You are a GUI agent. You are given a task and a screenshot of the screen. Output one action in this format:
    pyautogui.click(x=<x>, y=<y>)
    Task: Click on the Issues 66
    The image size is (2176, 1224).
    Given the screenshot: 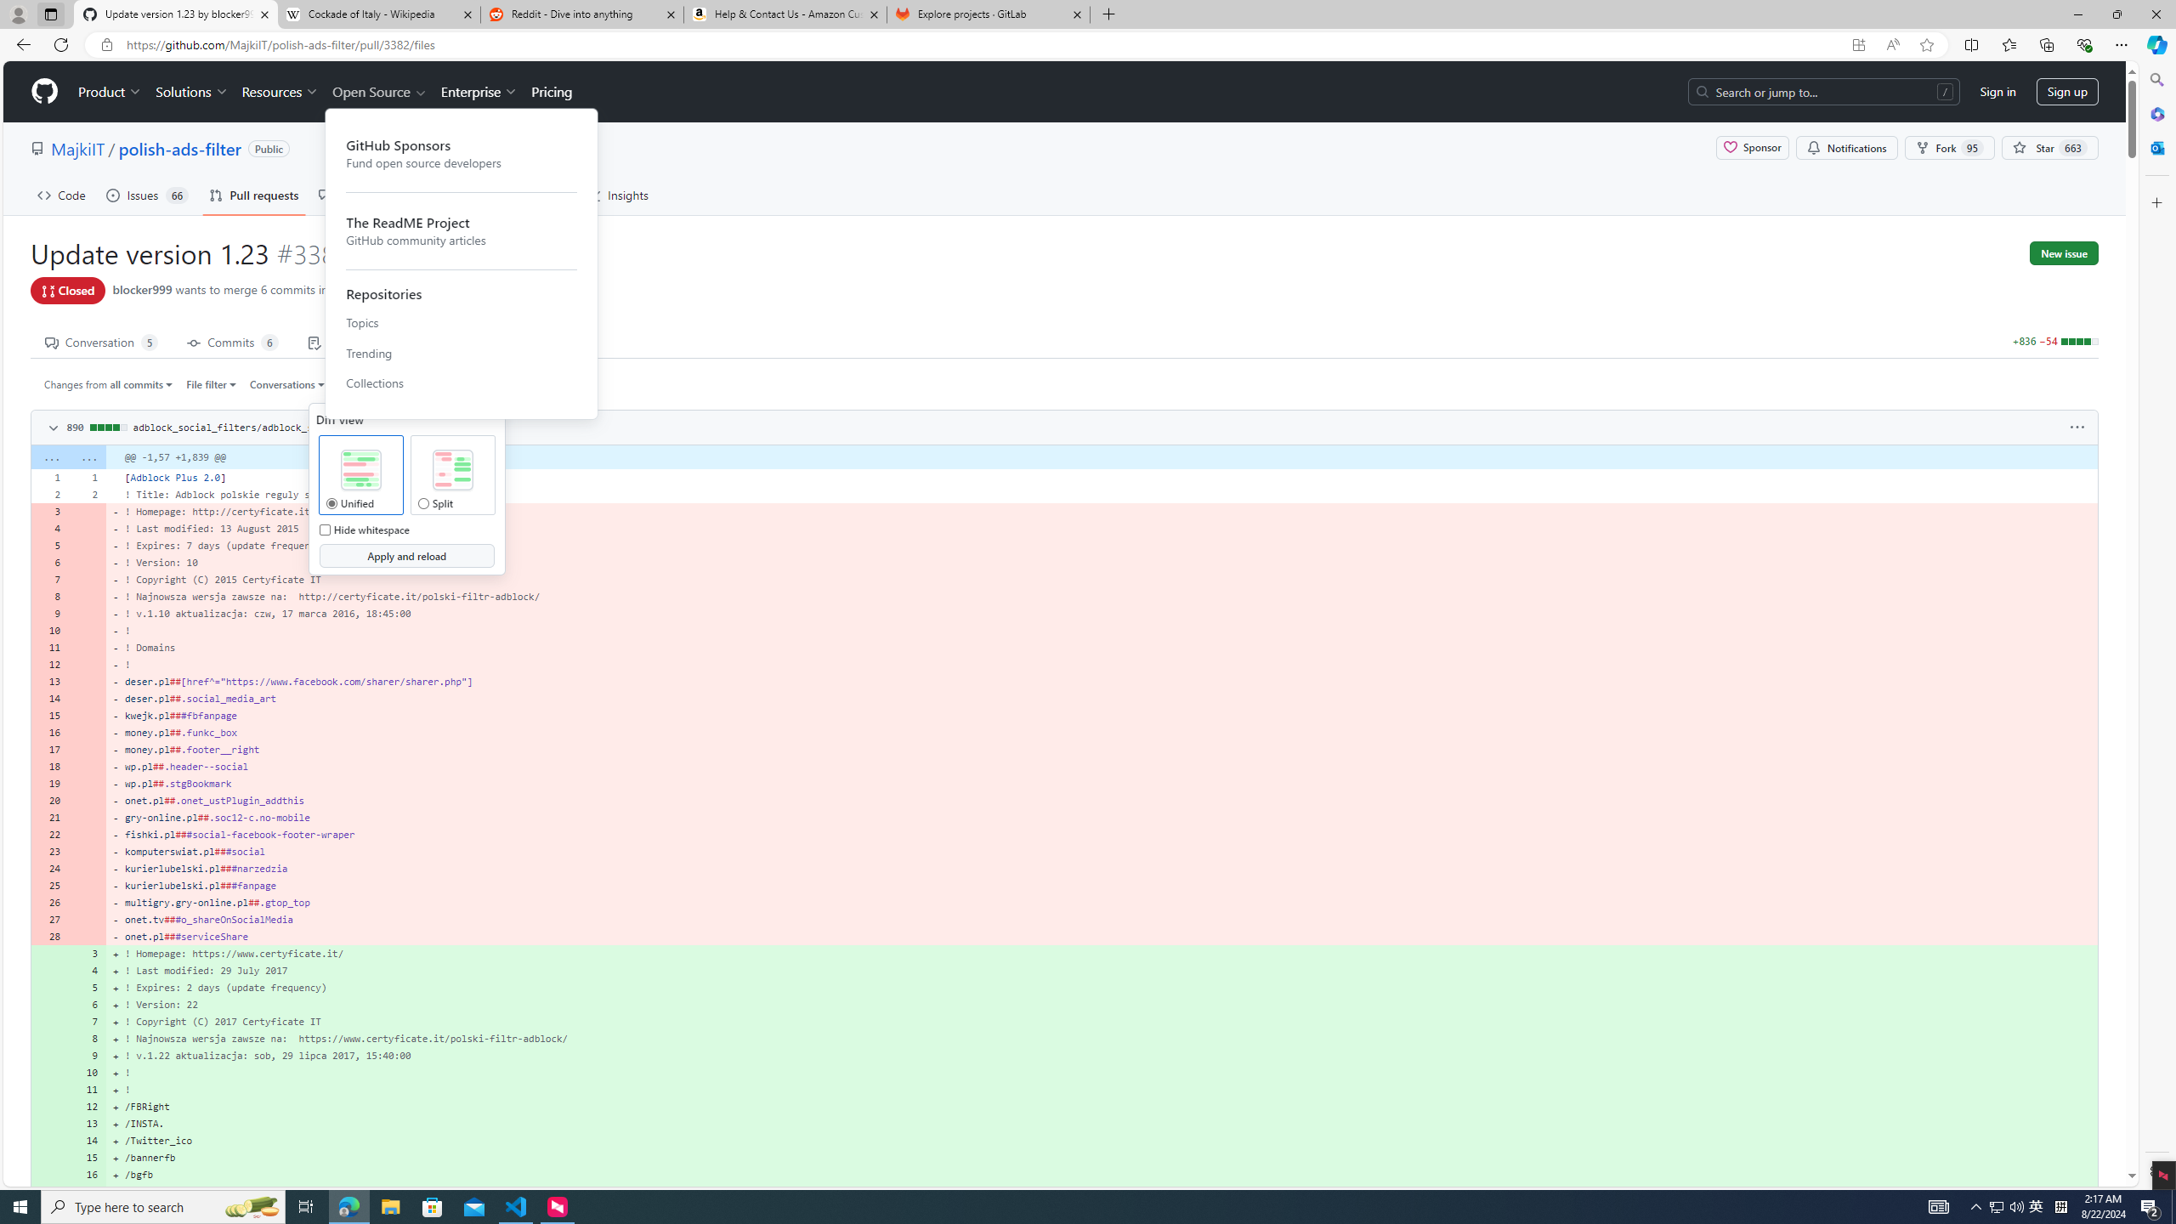 What is the action you would take?
    pyautogui.click(x=146, y=195)
    